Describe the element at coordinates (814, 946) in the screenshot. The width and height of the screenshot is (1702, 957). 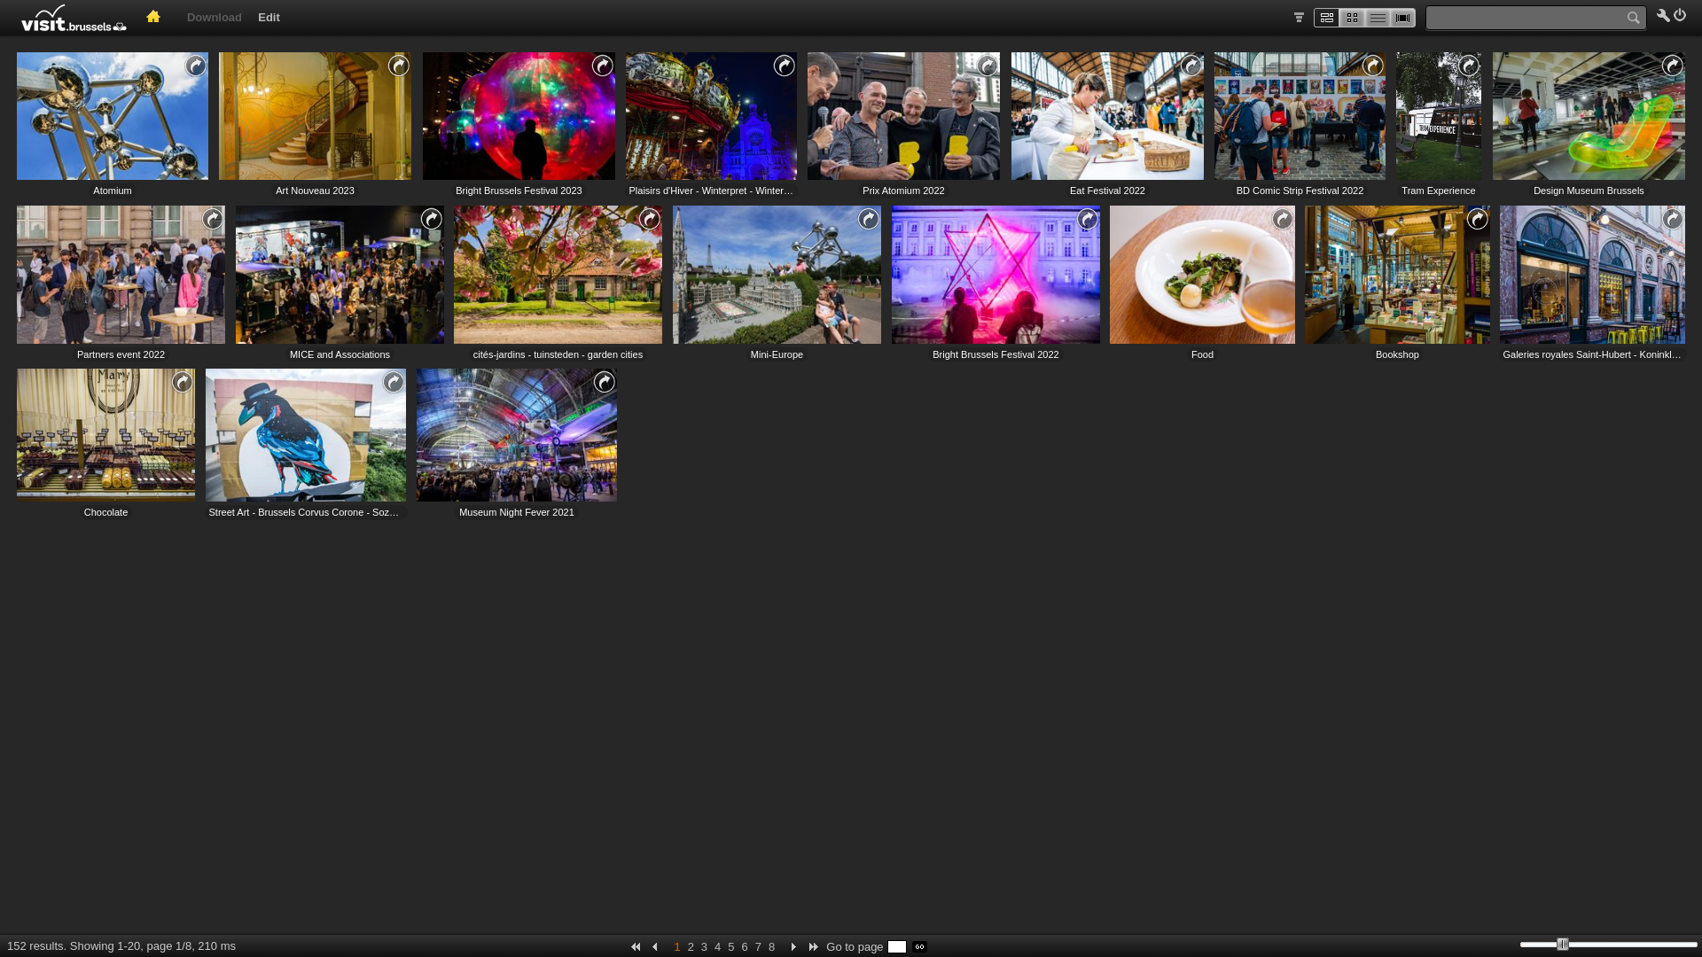
I see `next 10` at that location.